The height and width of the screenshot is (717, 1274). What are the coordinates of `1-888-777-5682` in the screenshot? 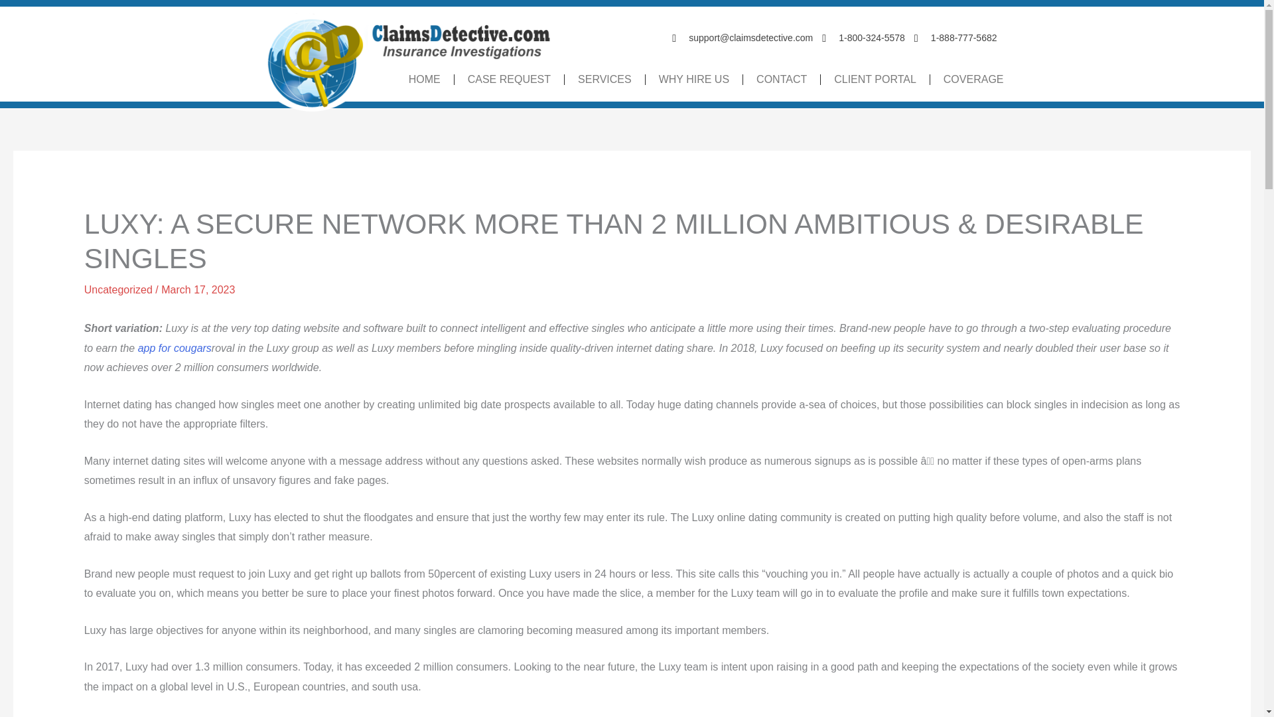 It's located at (955, 39).